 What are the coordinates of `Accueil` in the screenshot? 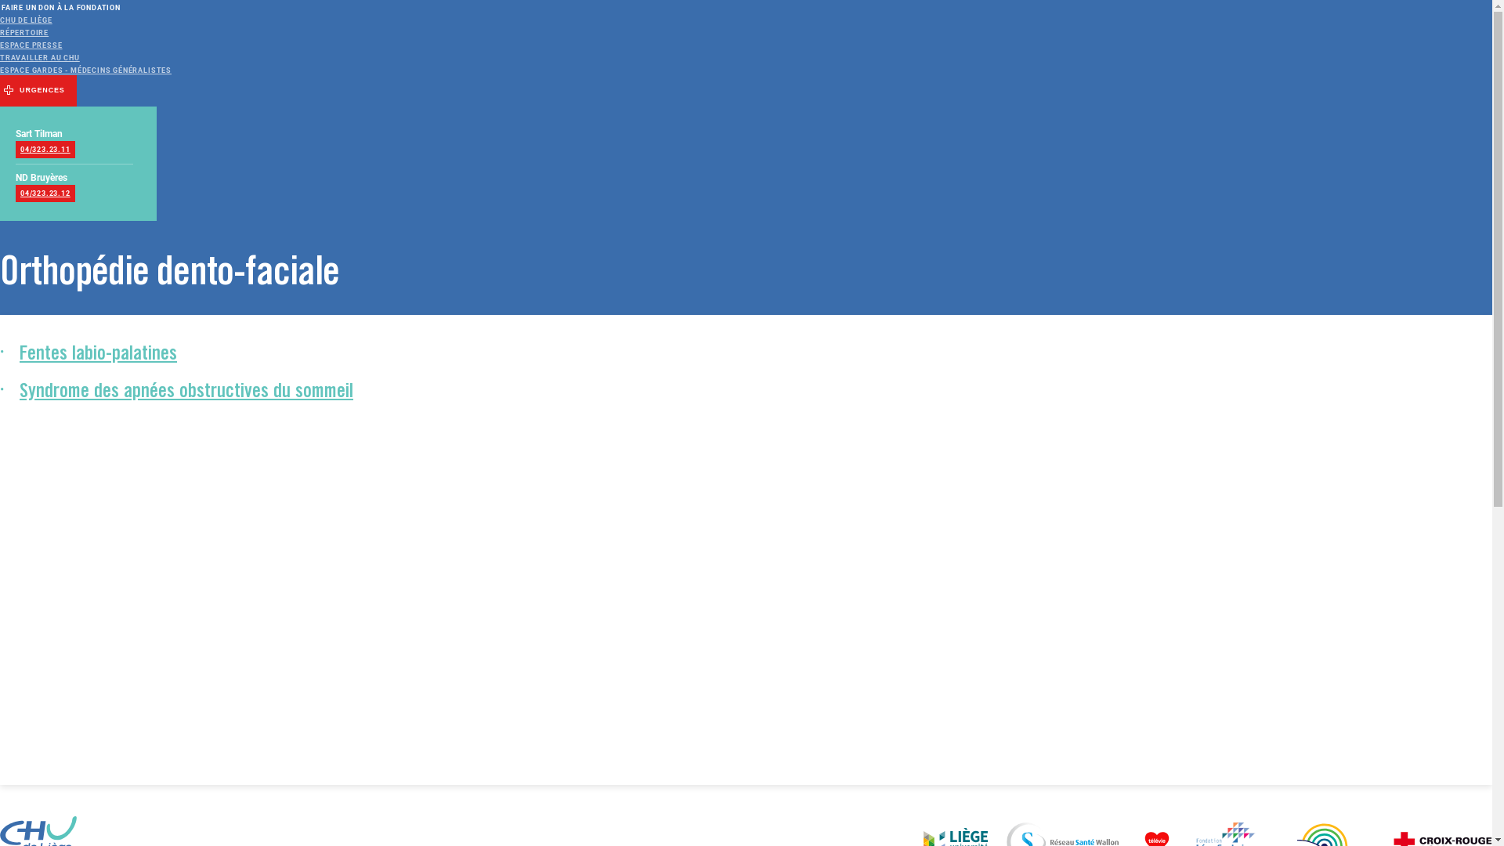 It's located at (14, 178).